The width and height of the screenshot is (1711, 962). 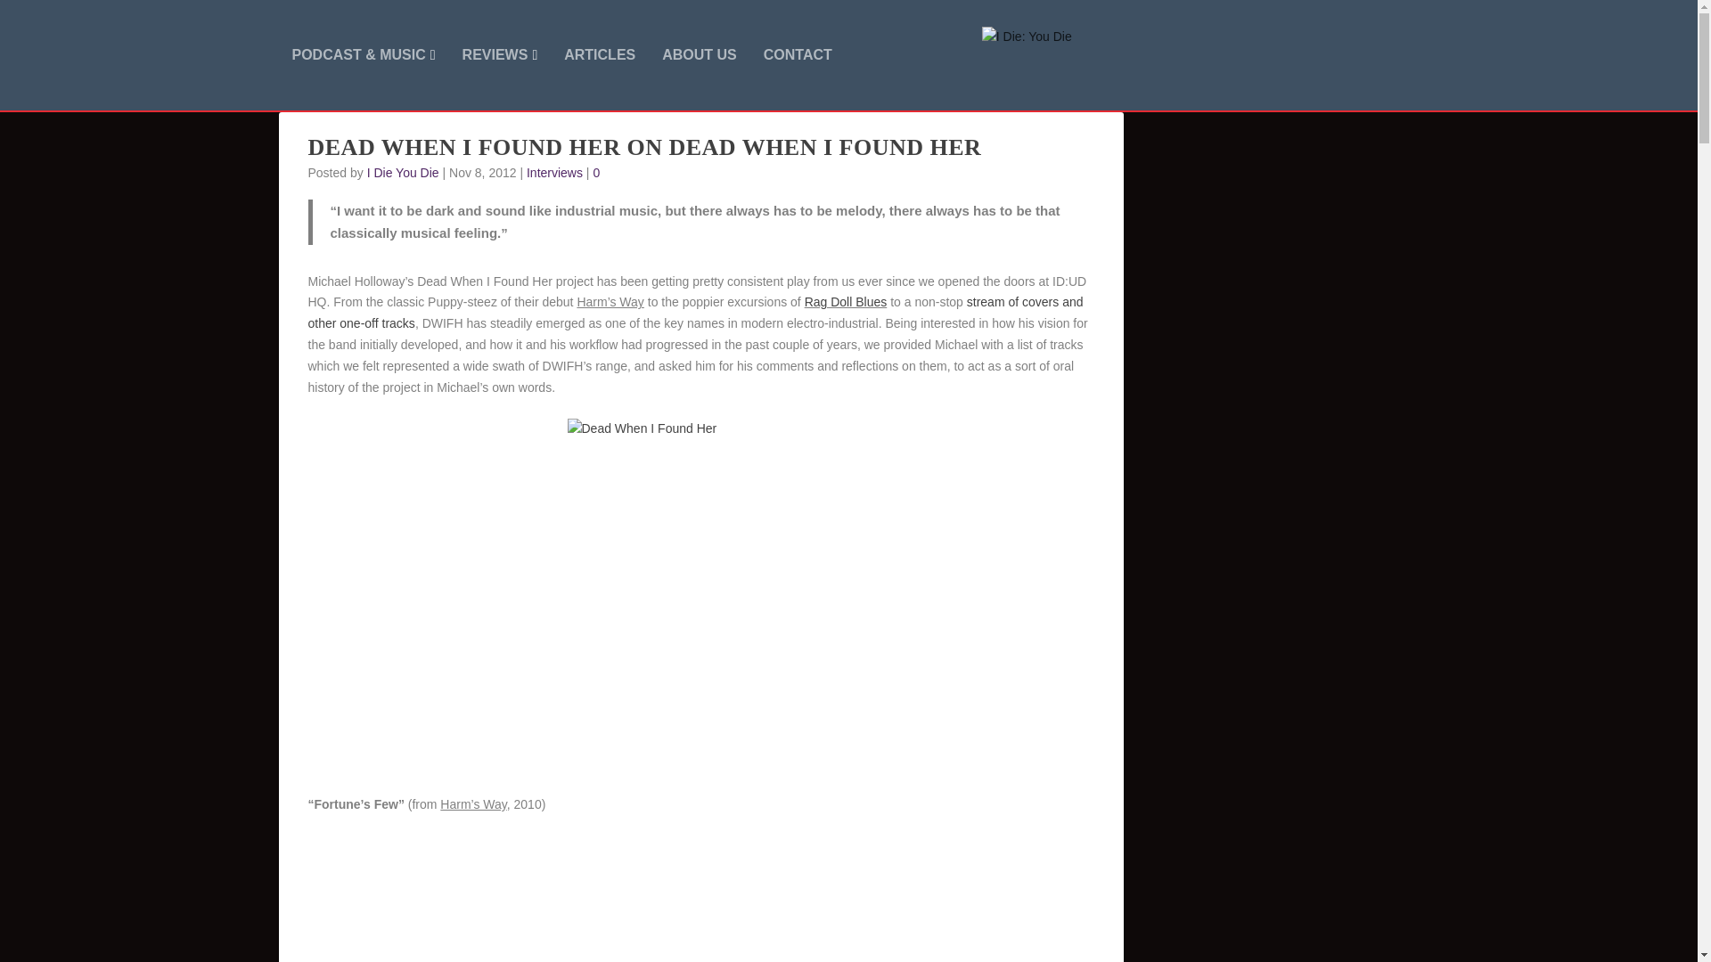 What do you see at coordinates (599, 79) in the screenshot?
I see `ARTICLES` at bounding box center [599, 79].